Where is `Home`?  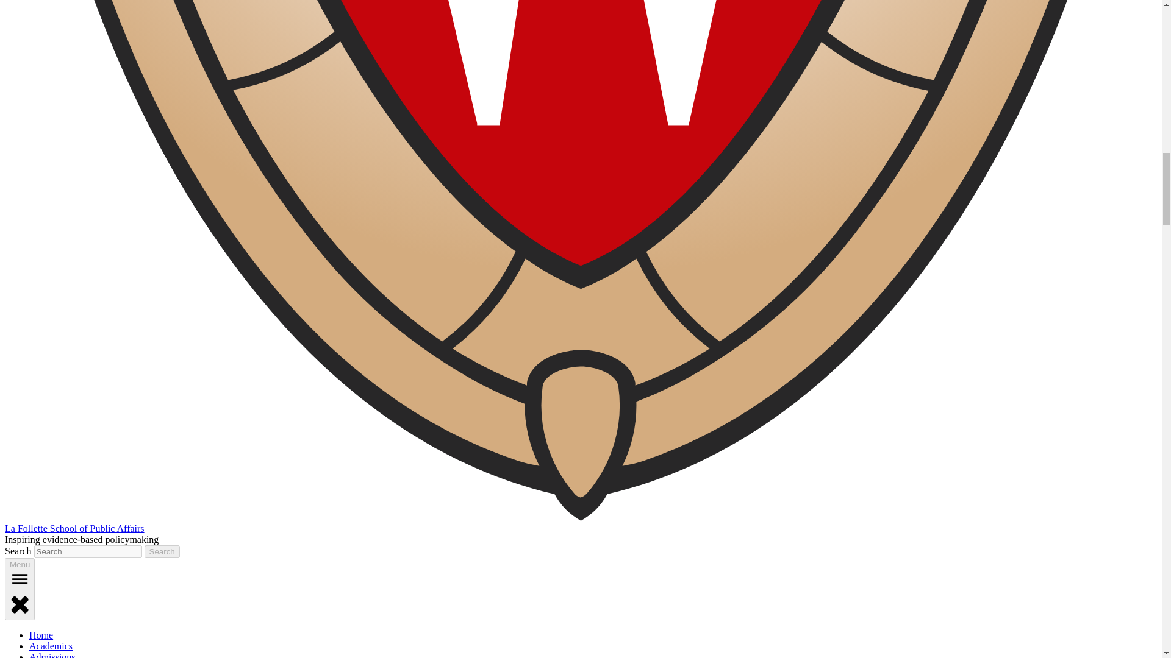
Home is located at coordinates (41, 635).